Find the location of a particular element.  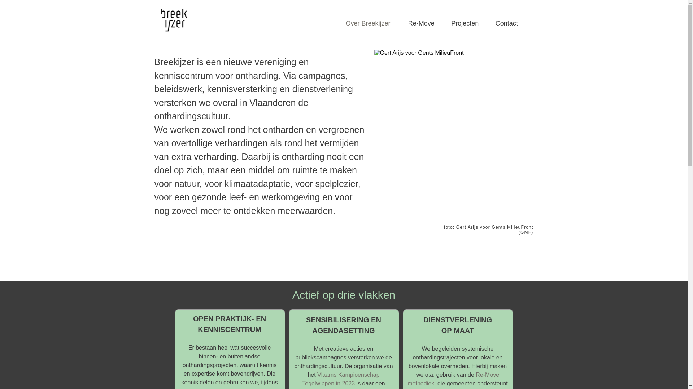

Re-Move is located at coordinates (422, 23).